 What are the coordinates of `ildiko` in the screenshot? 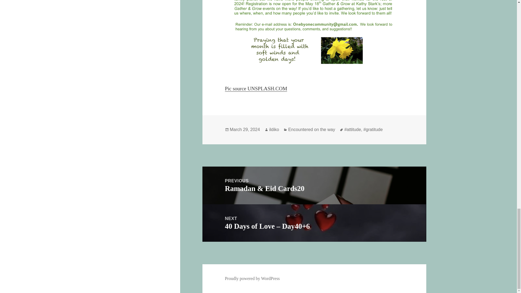 It's located at (274, 130).